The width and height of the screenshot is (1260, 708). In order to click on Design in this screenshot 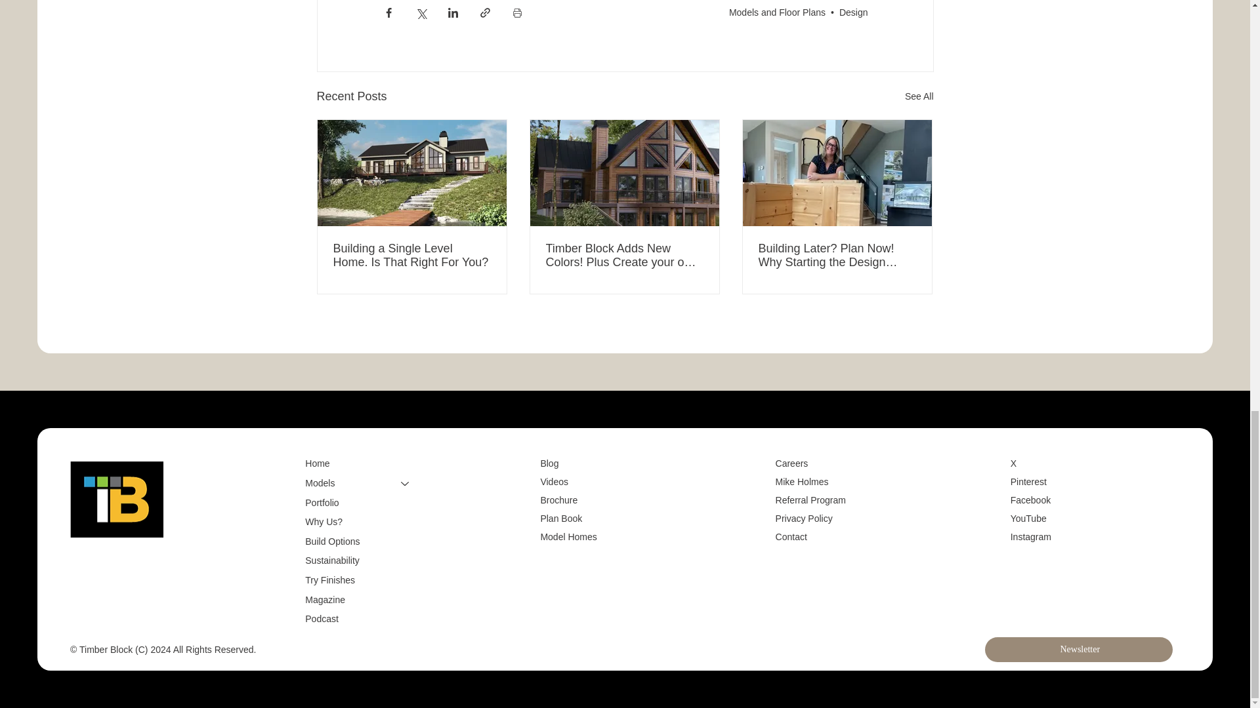, I will do `click(853, 12)`.